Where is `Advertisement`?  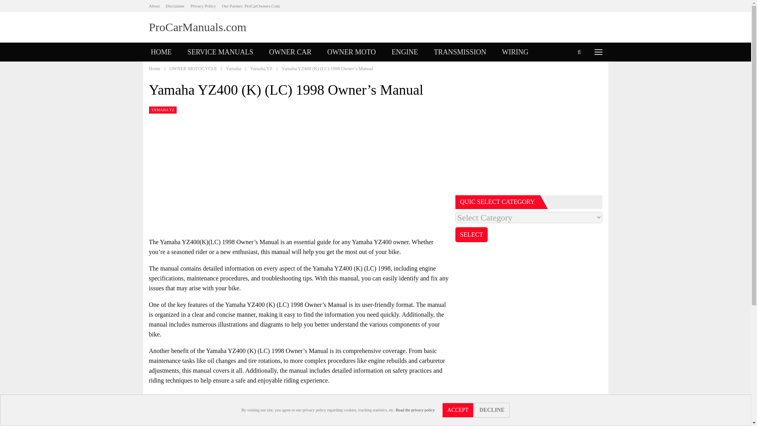 Advertisement is located at coordinates (529, 136).